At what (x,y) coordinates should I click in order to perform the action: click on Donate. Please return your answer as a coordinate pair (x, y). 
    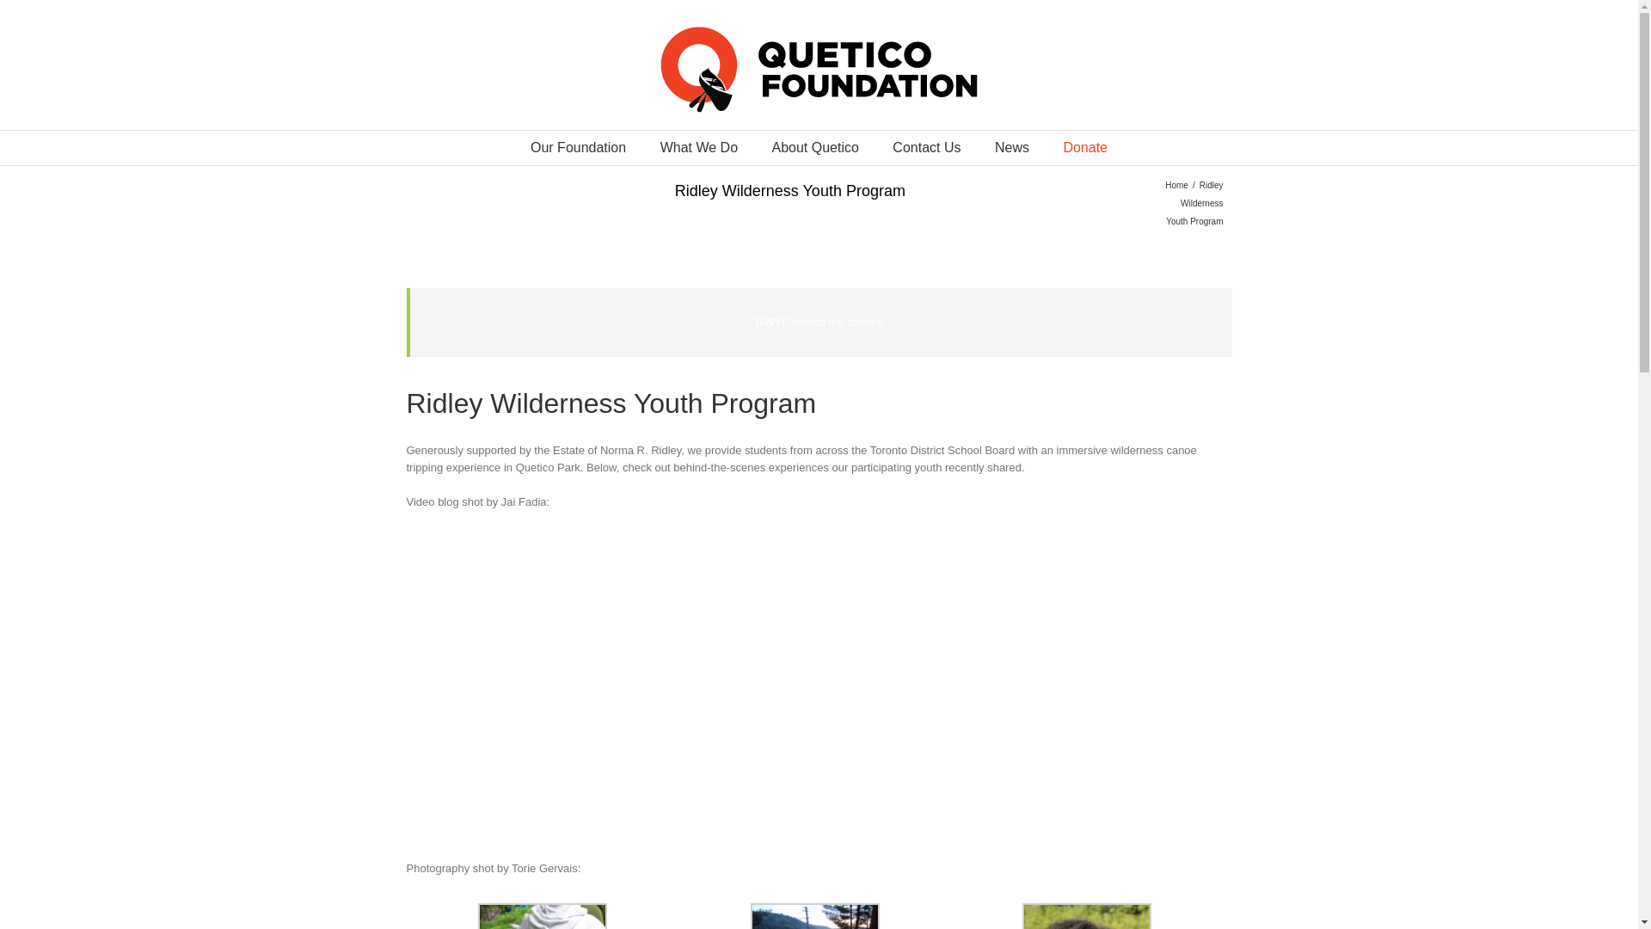
    Looking at the image, I should click on (1085, 148).